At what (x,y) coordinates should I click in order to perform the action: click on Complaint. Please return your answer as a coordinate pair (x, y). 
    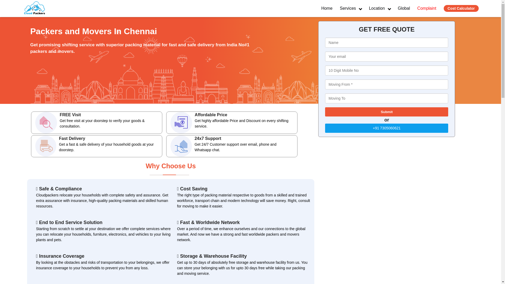
    Looking at the image, I should click on (427, 8).